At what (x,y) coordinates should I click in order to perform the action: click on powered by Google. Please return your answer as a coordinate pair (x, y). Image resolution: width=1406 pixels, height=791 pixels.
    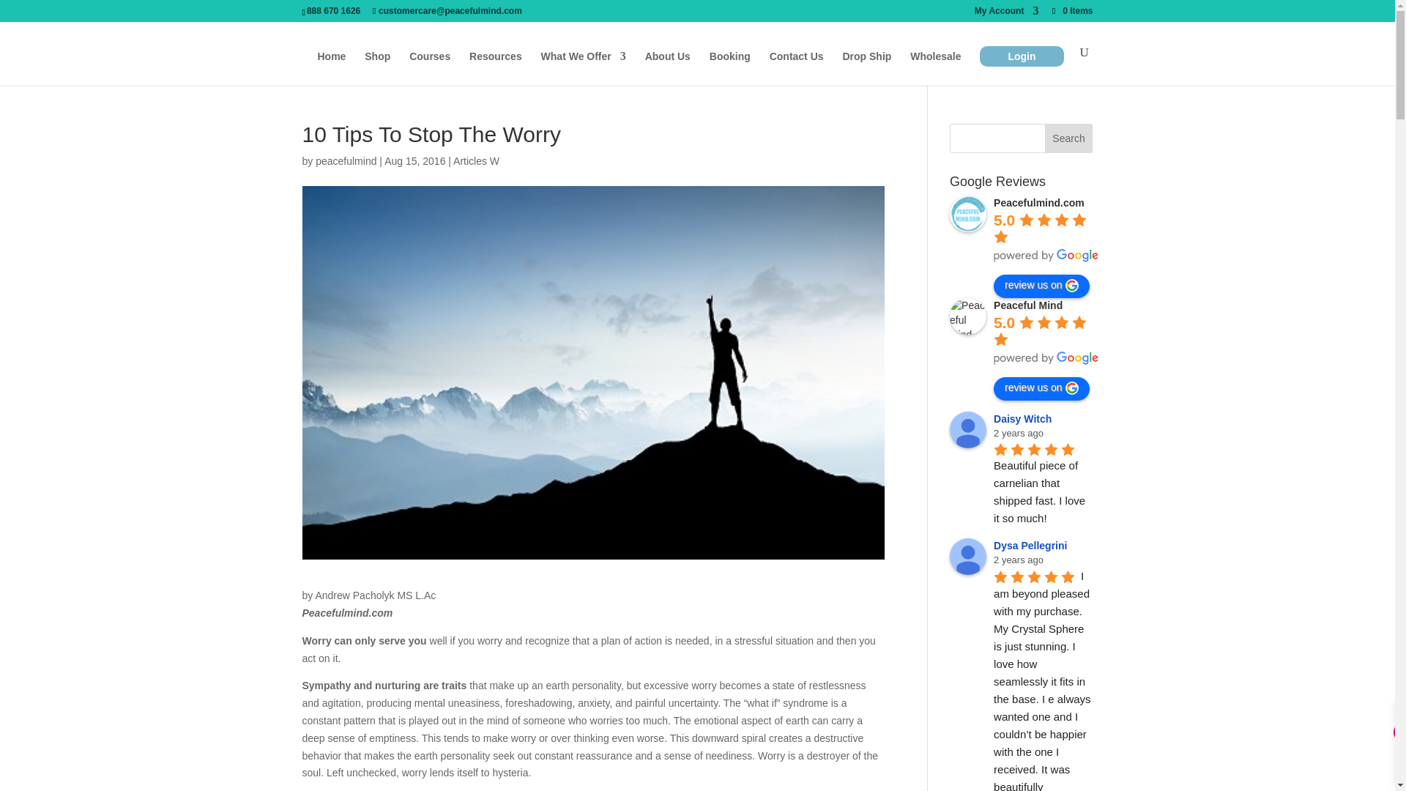
    Looking at the image, I should click on (1046, 357).